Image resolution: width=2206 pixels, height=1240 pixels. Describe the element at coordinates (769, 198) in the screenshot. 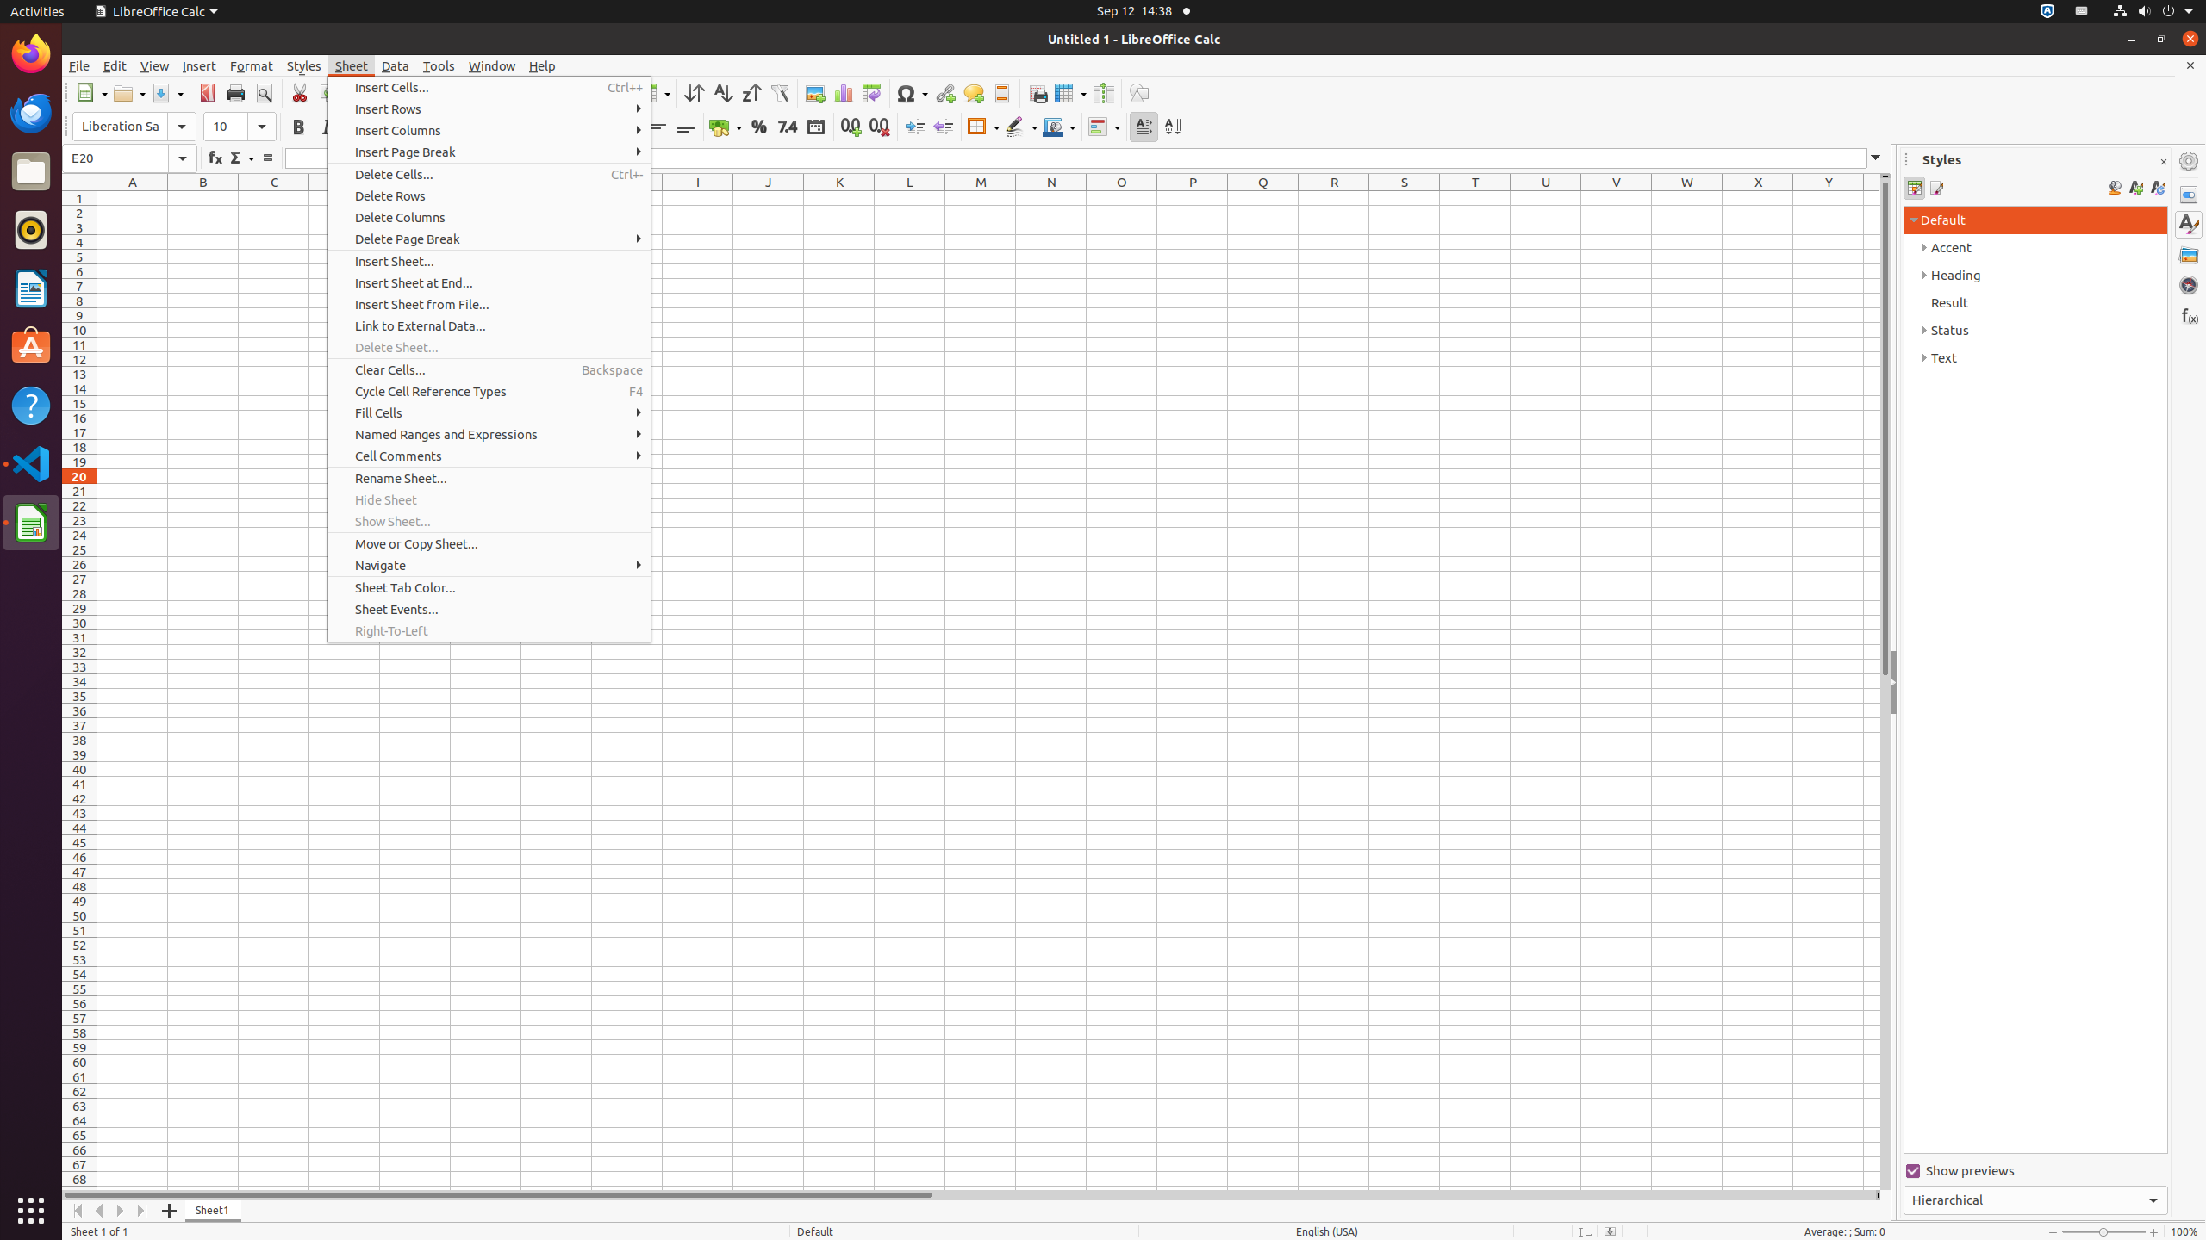

I see `J1` at that location.